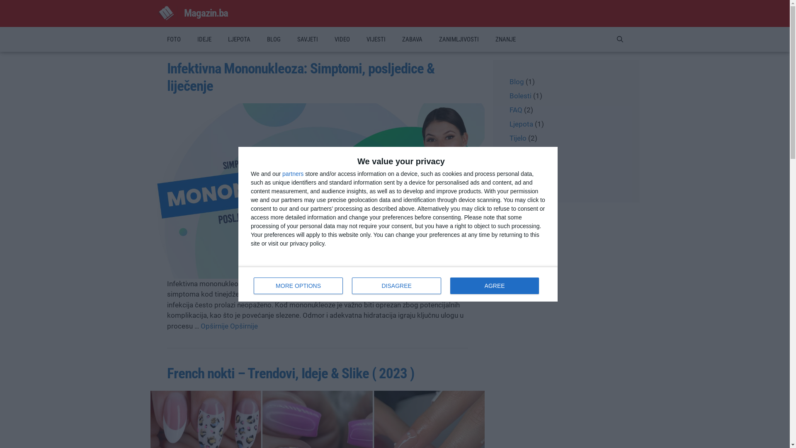 The height and width of the screenshot is (448, 796). Describe the element at coordinates (173, 39) in the screenshot. I see `FOTO` at that location.